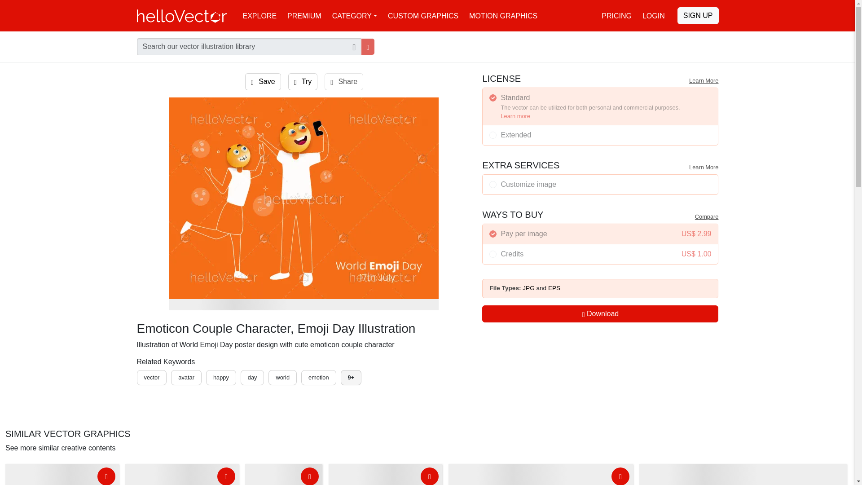 Image resolution: width=862 pixels, height=485 pixels. I want to click on Learn more about standard license, so click(515, 116).